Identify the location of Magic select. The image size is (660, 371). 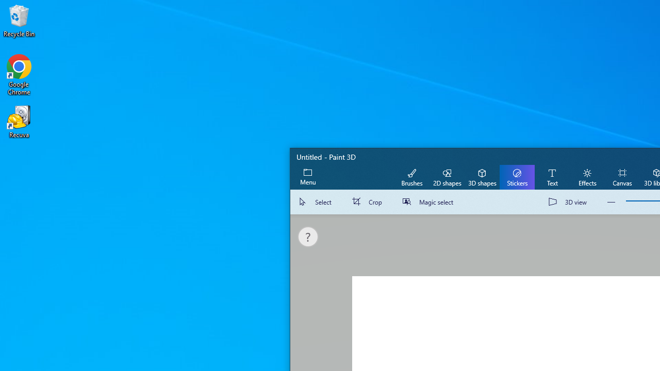
(430, 202).